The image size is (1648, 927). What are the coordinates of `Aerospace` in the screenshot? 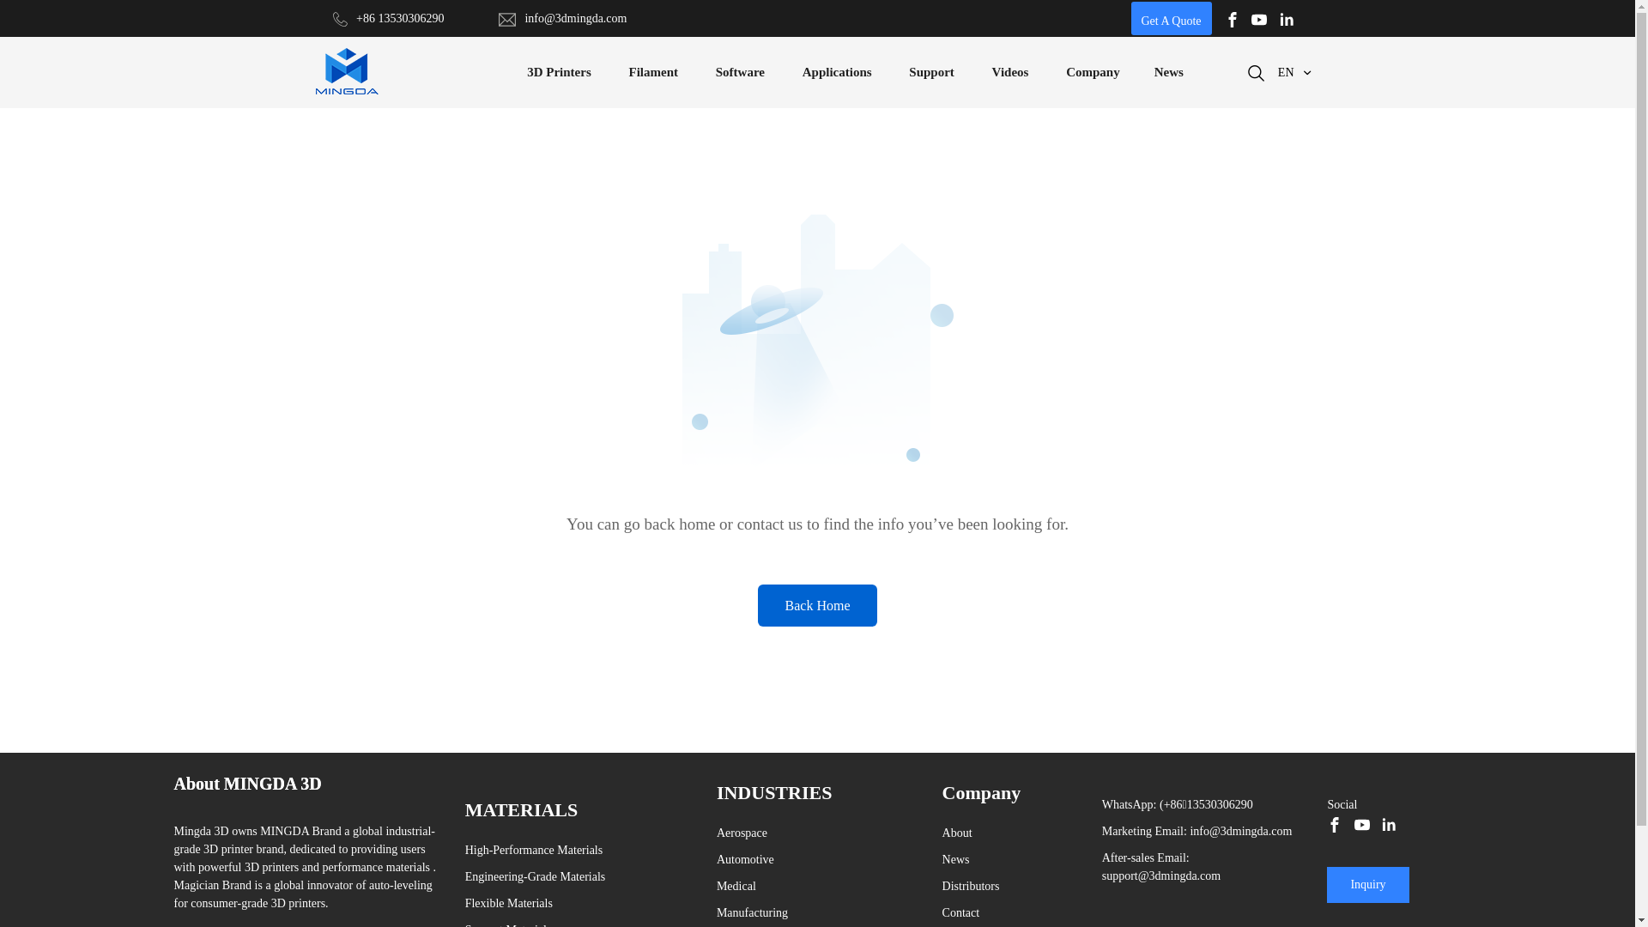 It's located at (742, 833).